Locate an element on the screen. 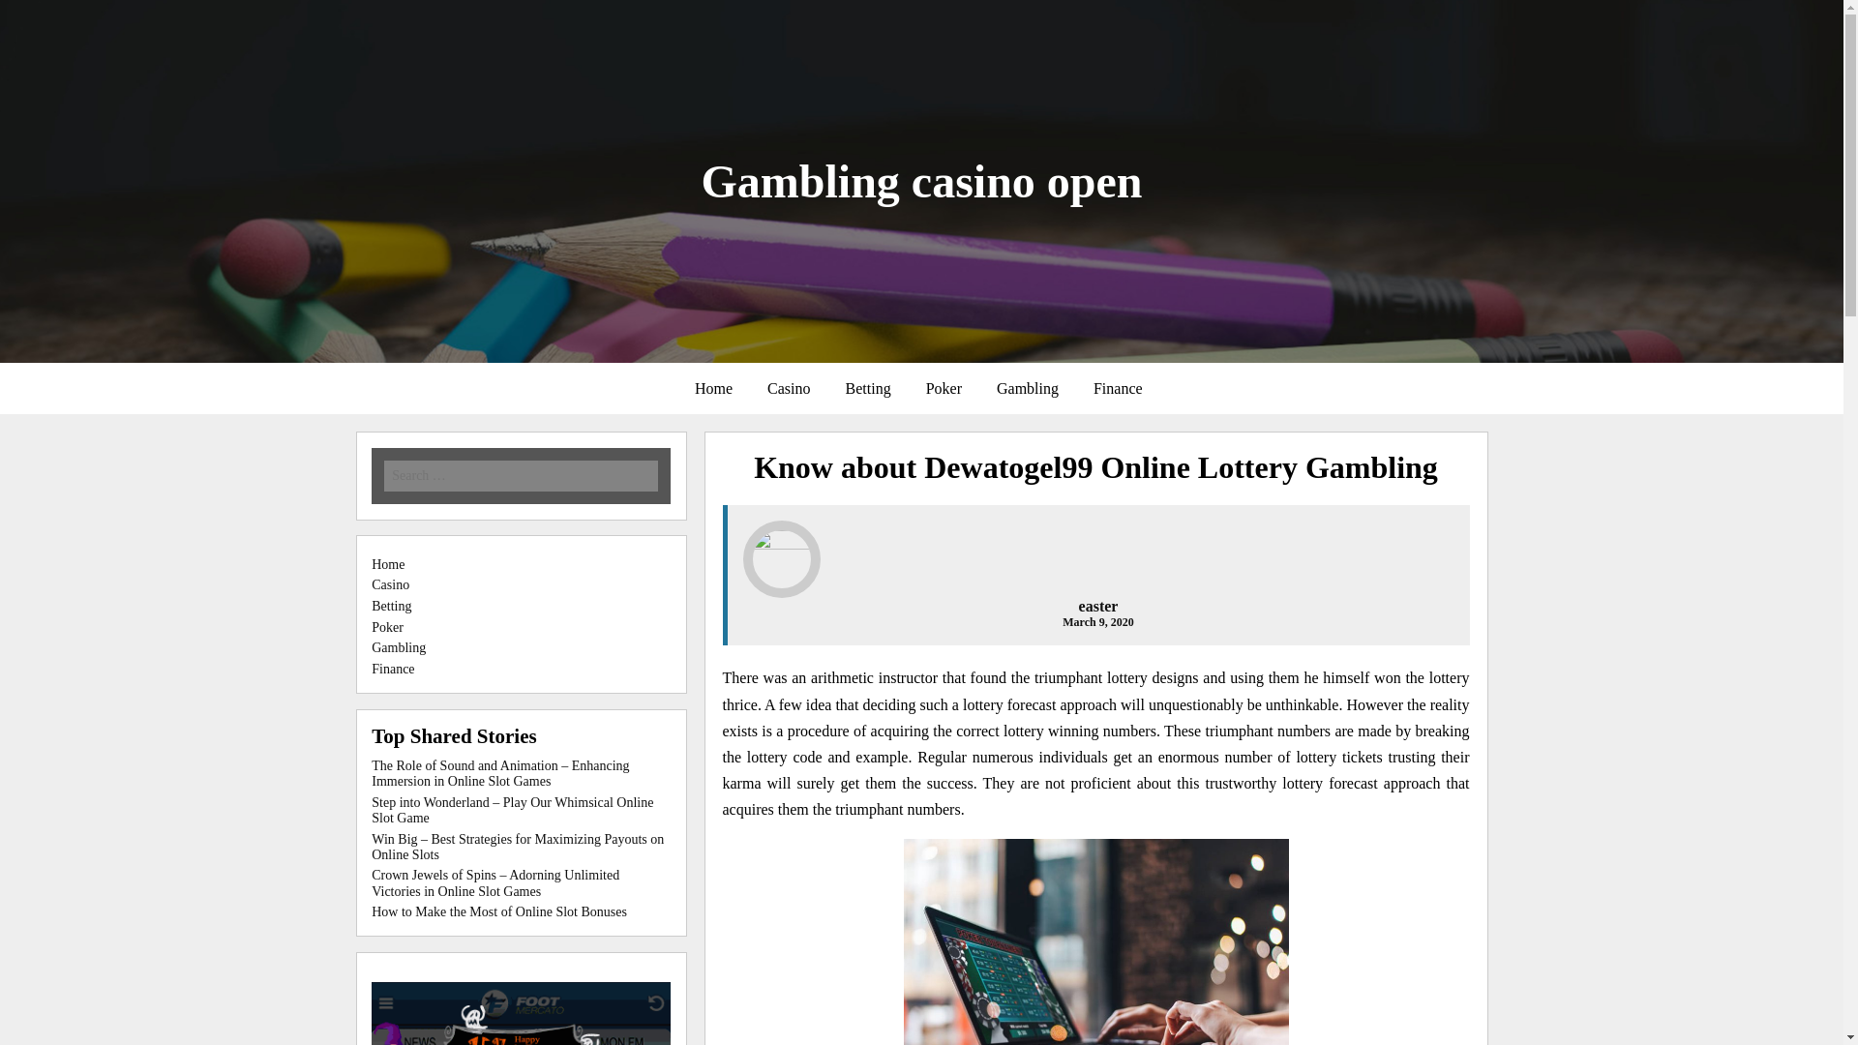  Poker is located at coordinates (943, 389).